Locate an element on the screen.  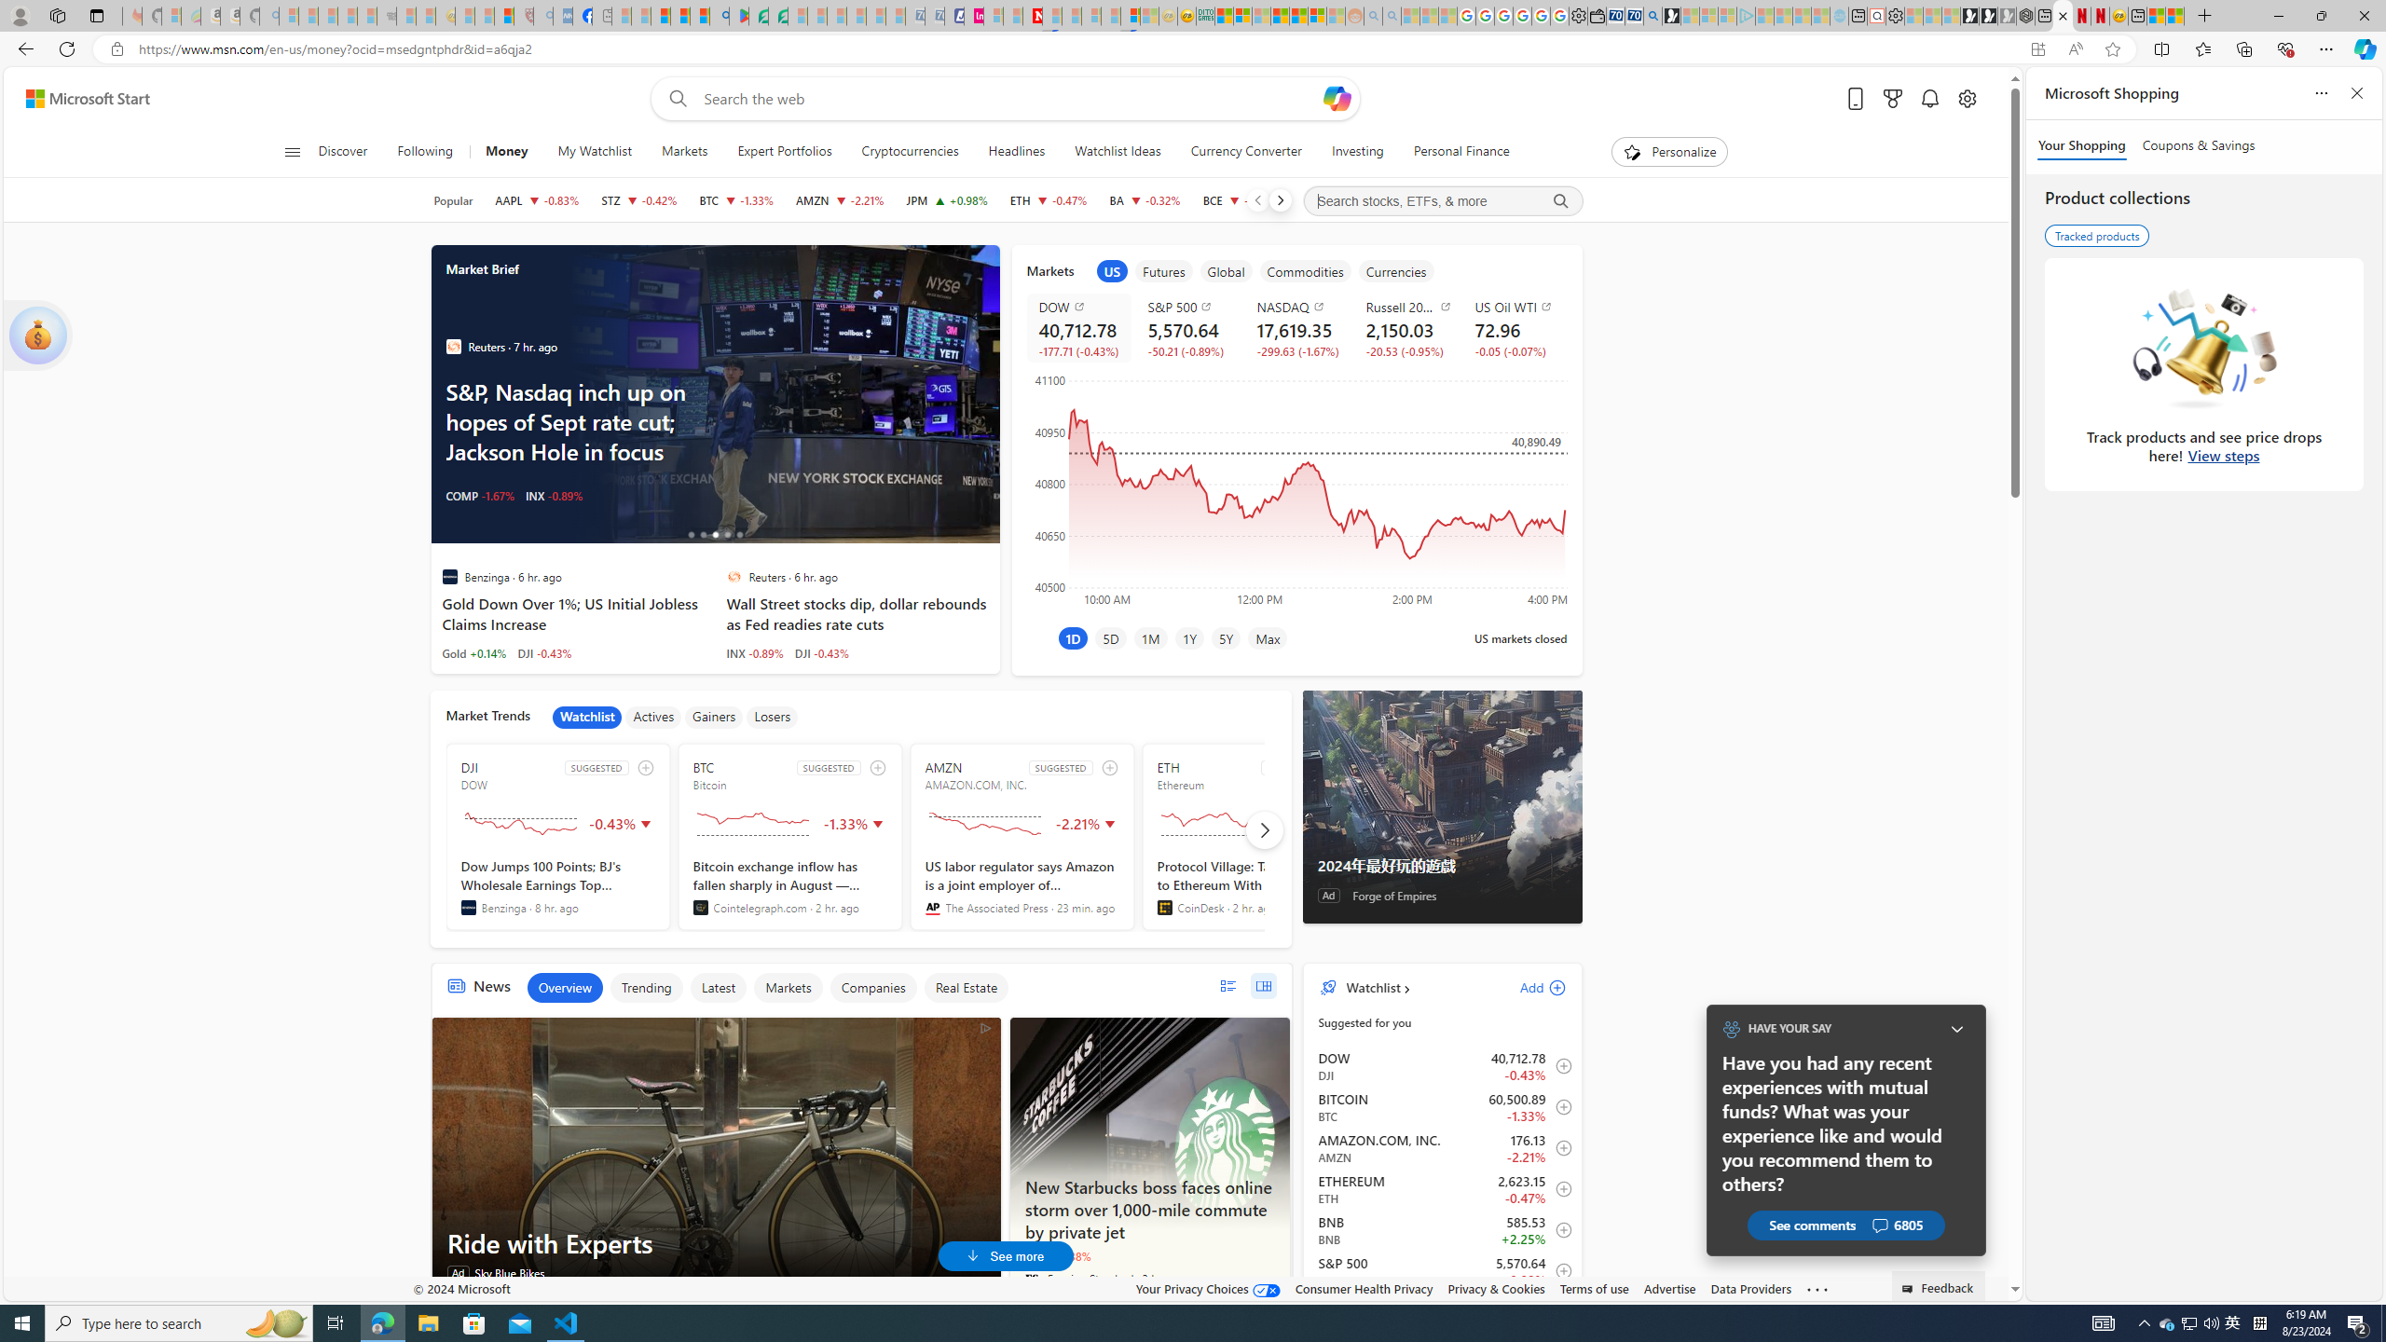
Benzinga is located at coordinates (469, 908).